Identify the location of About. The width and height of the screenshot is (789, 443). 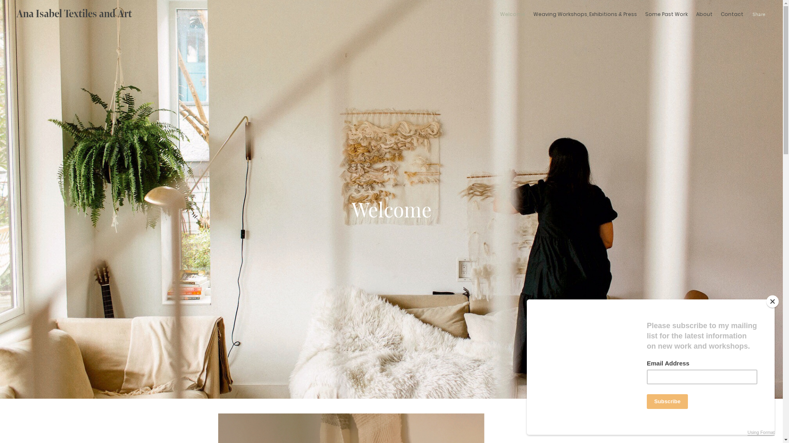
(704, 14).